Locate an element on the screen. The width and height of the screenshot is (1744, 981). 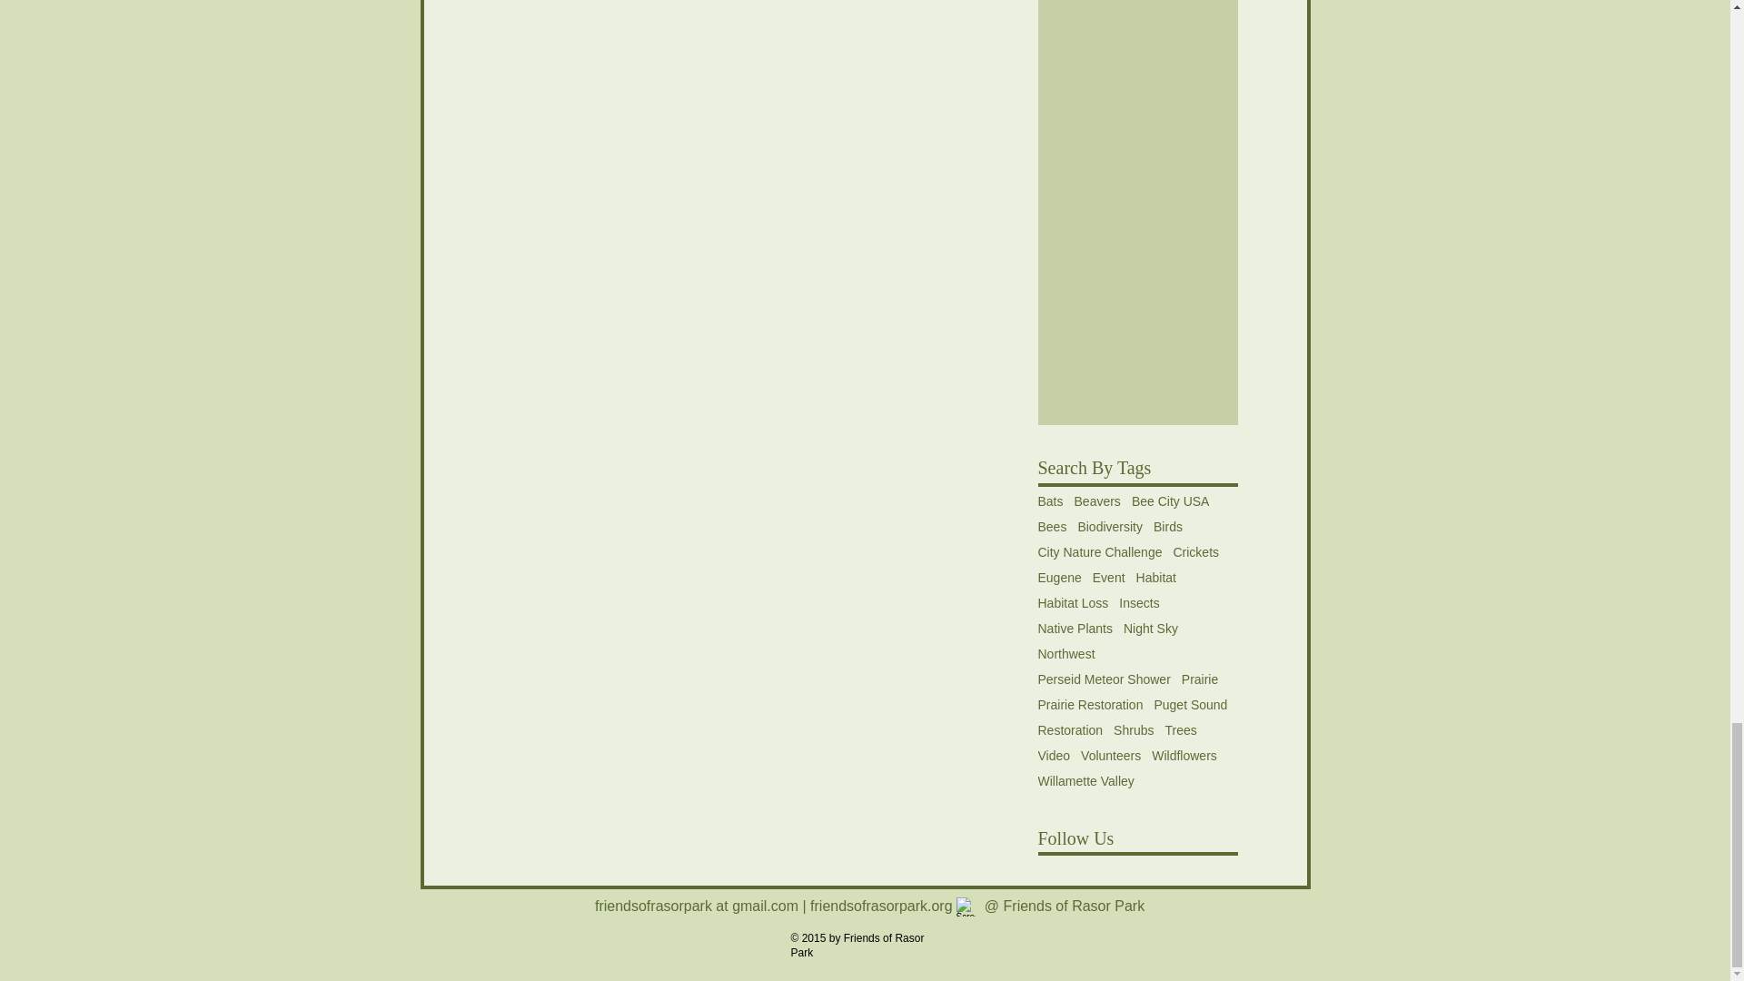
Bees is located at coordinates (1052, 527).